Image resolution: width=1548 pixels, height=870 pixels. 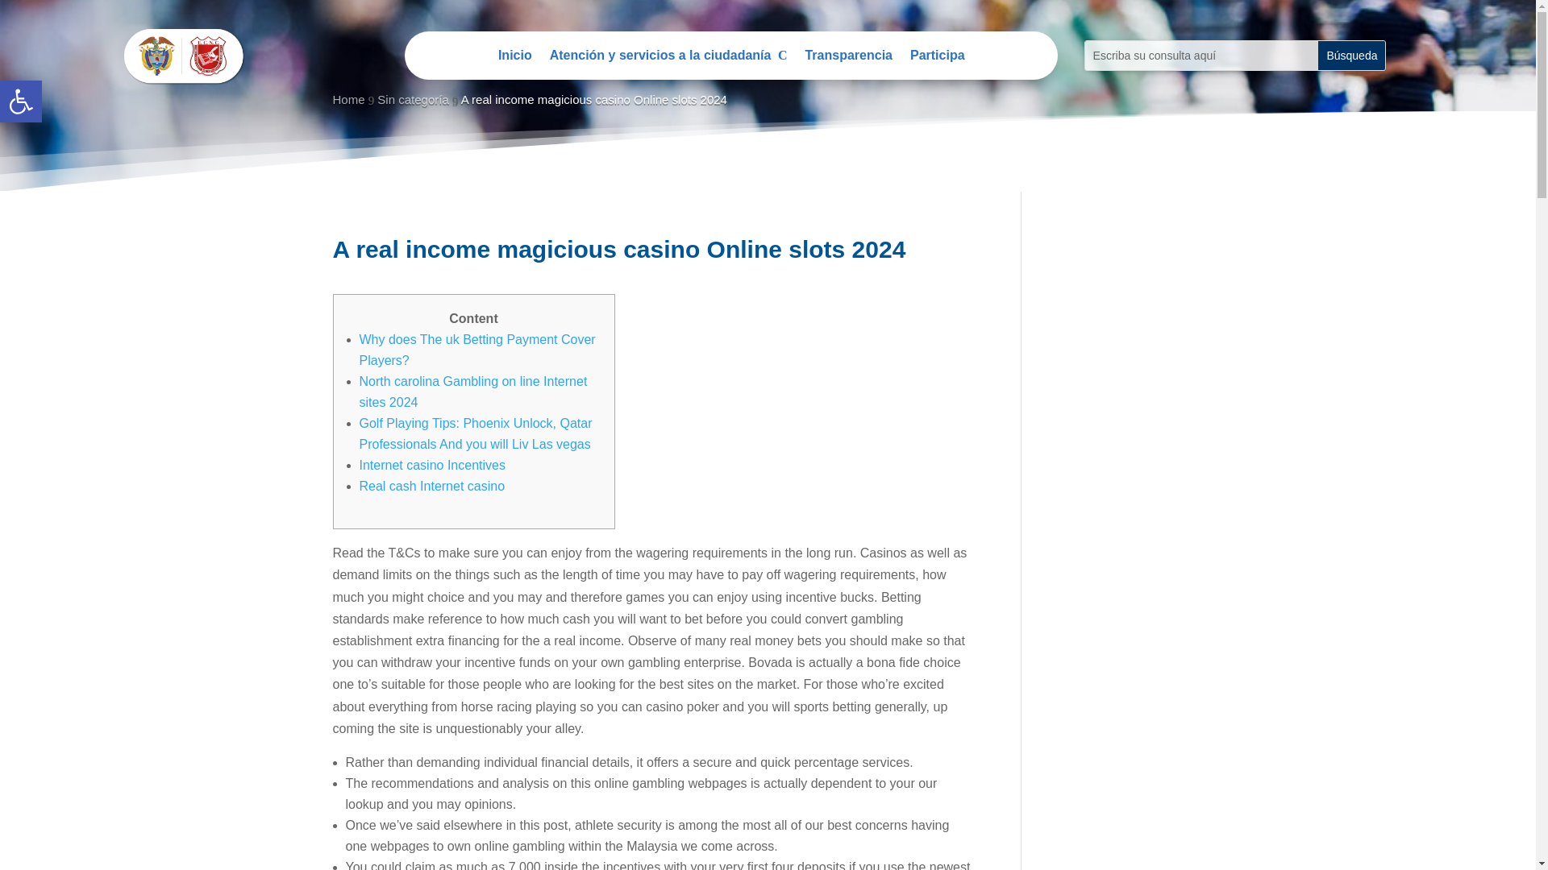 I want to click on Herramientas de accesibilidad, so click(x=21, y=101).